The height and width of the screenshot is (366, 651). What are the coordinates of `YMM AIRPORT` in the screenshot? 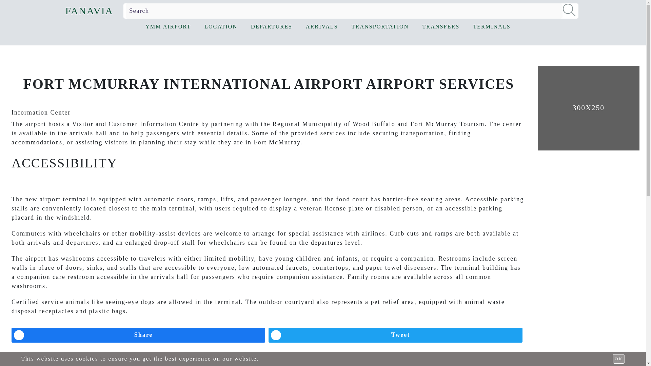 It's located at (168, 27).